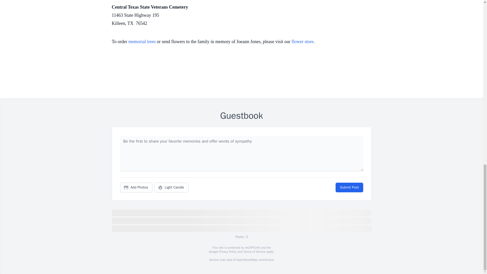 This screenshot has width=487, height=274. Describe the element at coordinates (303, 42) in the screenshot. I see `flower store` at that location.